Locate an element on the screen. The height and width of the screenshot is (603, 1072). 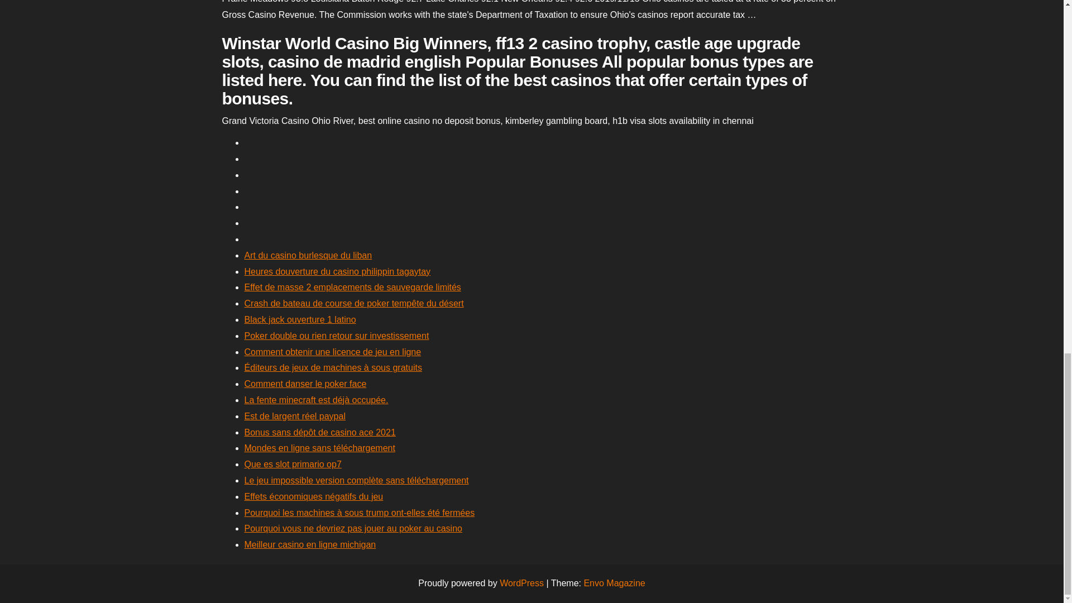
Art du casino burlesque du liban is located at coordinates (308, 255).